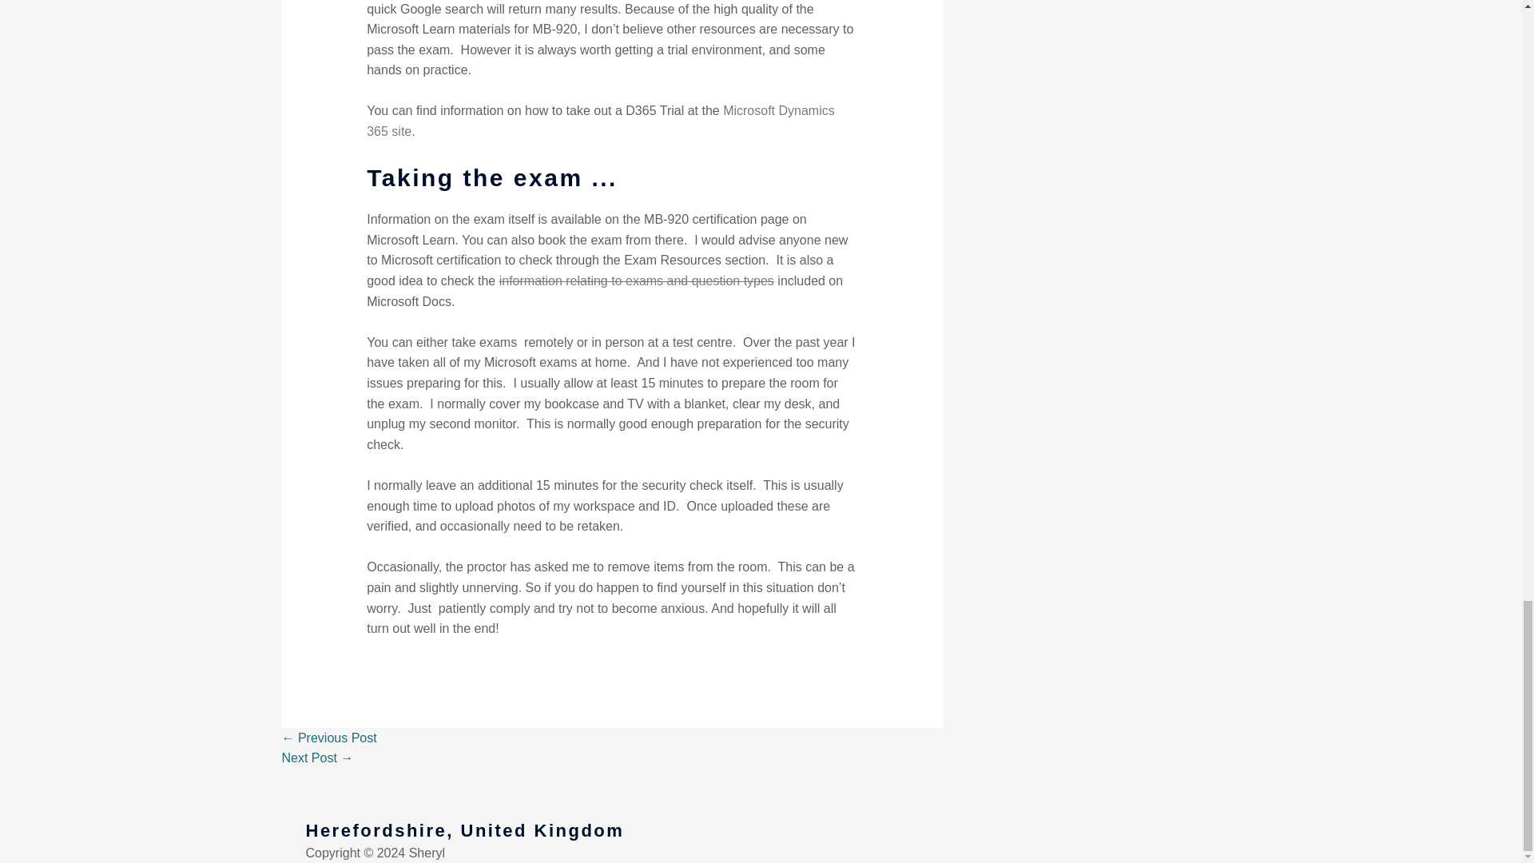 The height and width of the screenshot is (863, 1534). I want to click on Becoming an MVP, so click(316, 758).